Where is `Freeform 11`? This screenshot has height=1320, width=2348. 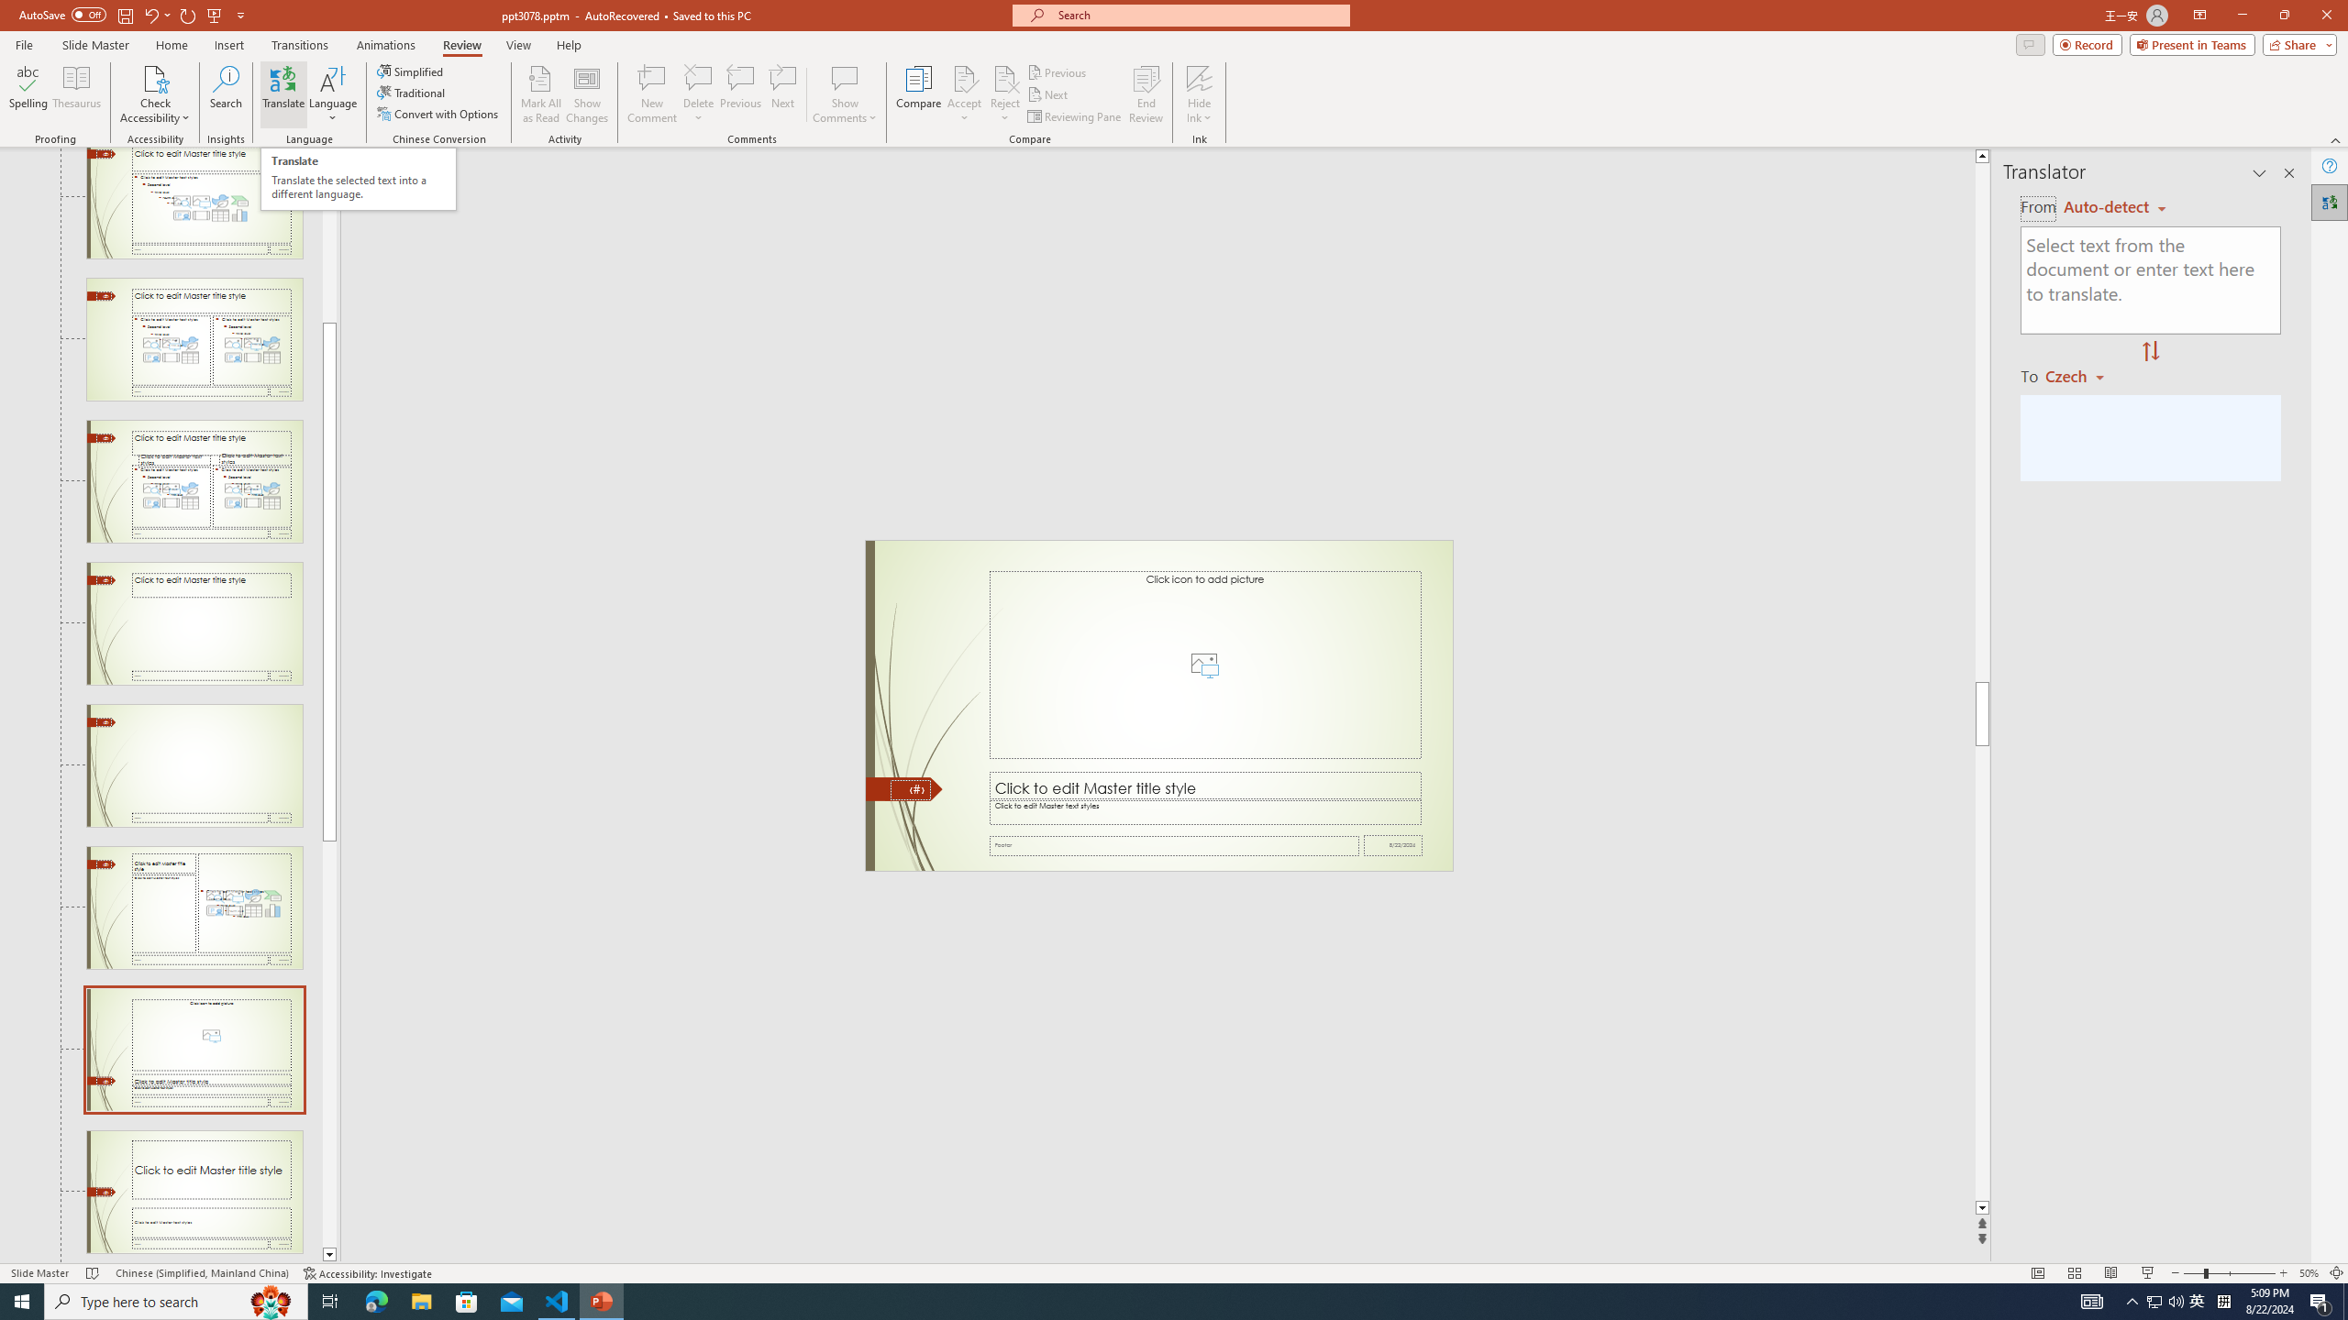
Freeform 11 is located at coordinates (904, 789).